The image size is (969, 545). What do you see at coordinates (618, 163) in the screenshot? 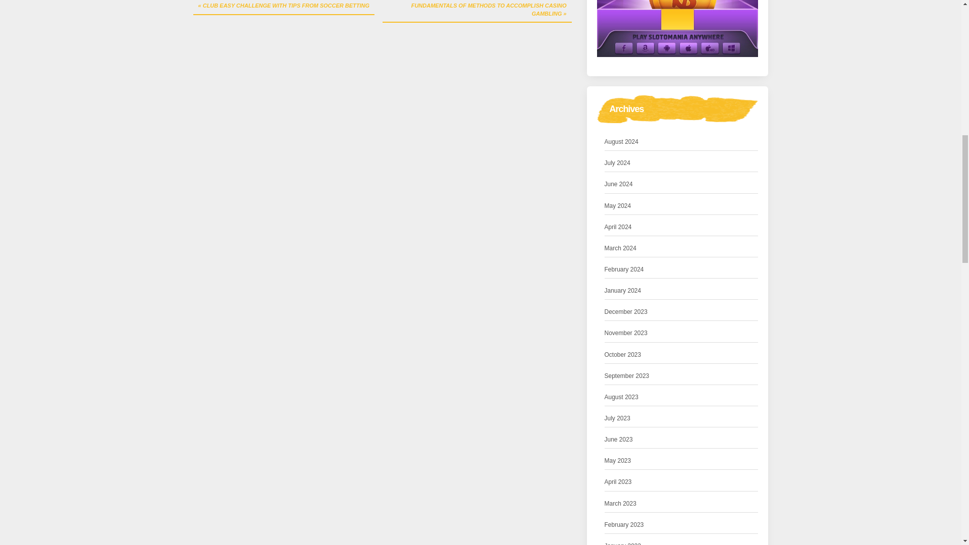
I see `July 2024` at bounding box center [618, 163].